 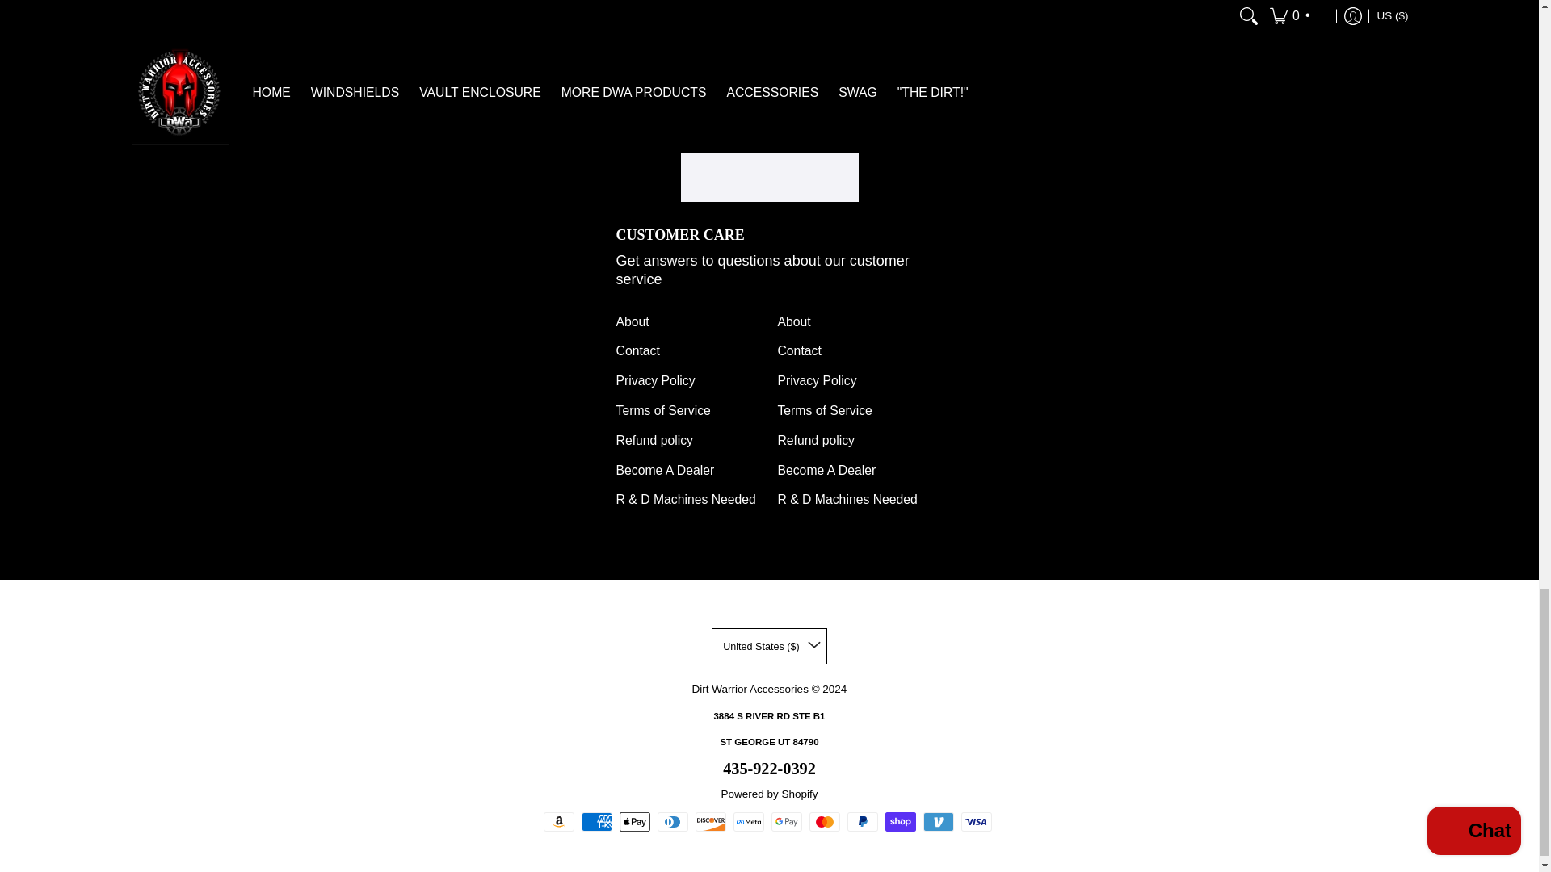 I want to click on Google Pay, so click(x=786, y=822).